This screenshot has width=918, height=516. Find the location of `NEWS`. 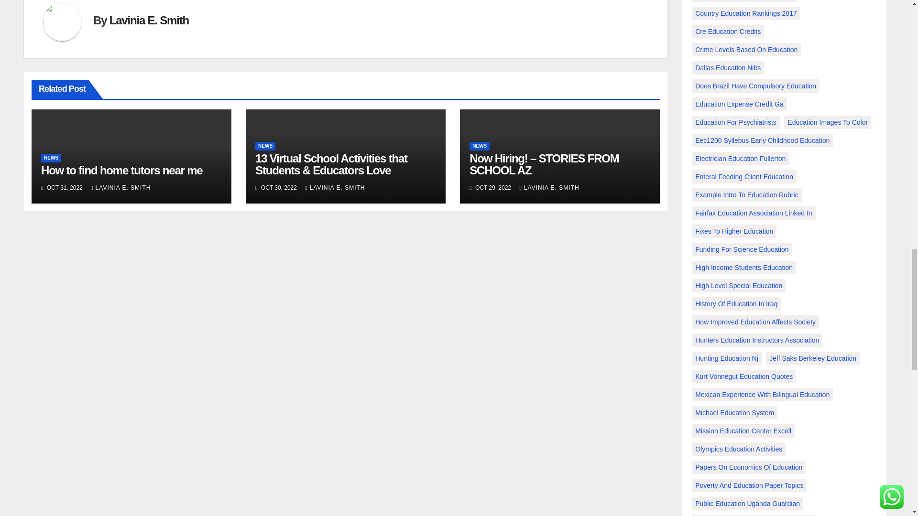

NEWS is located at coordinates (51, 158).